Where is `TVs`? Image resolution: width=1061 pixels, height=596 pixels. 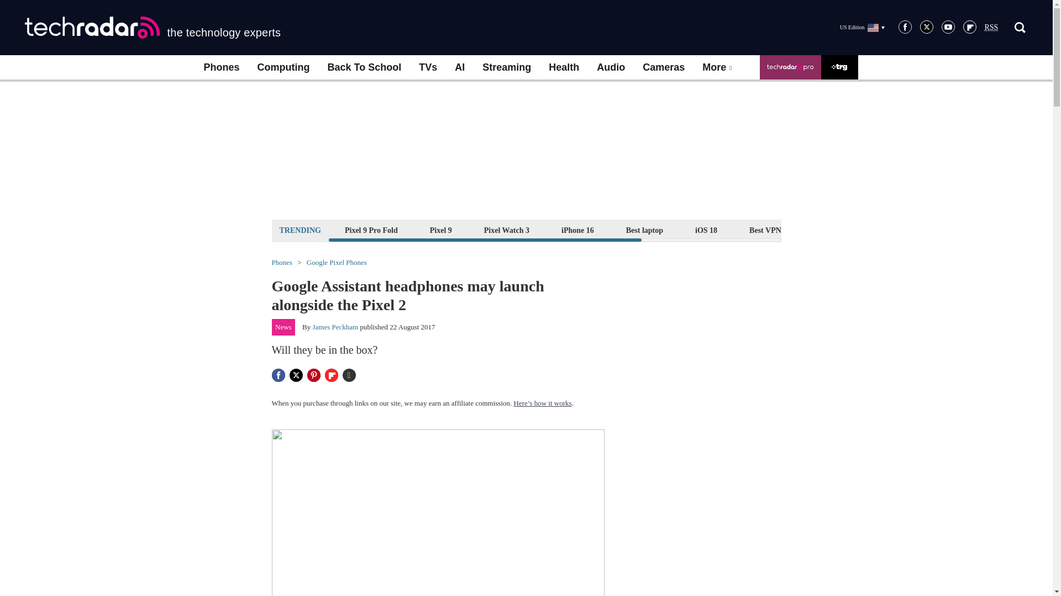 TVs is located at coordinates (428, 67).